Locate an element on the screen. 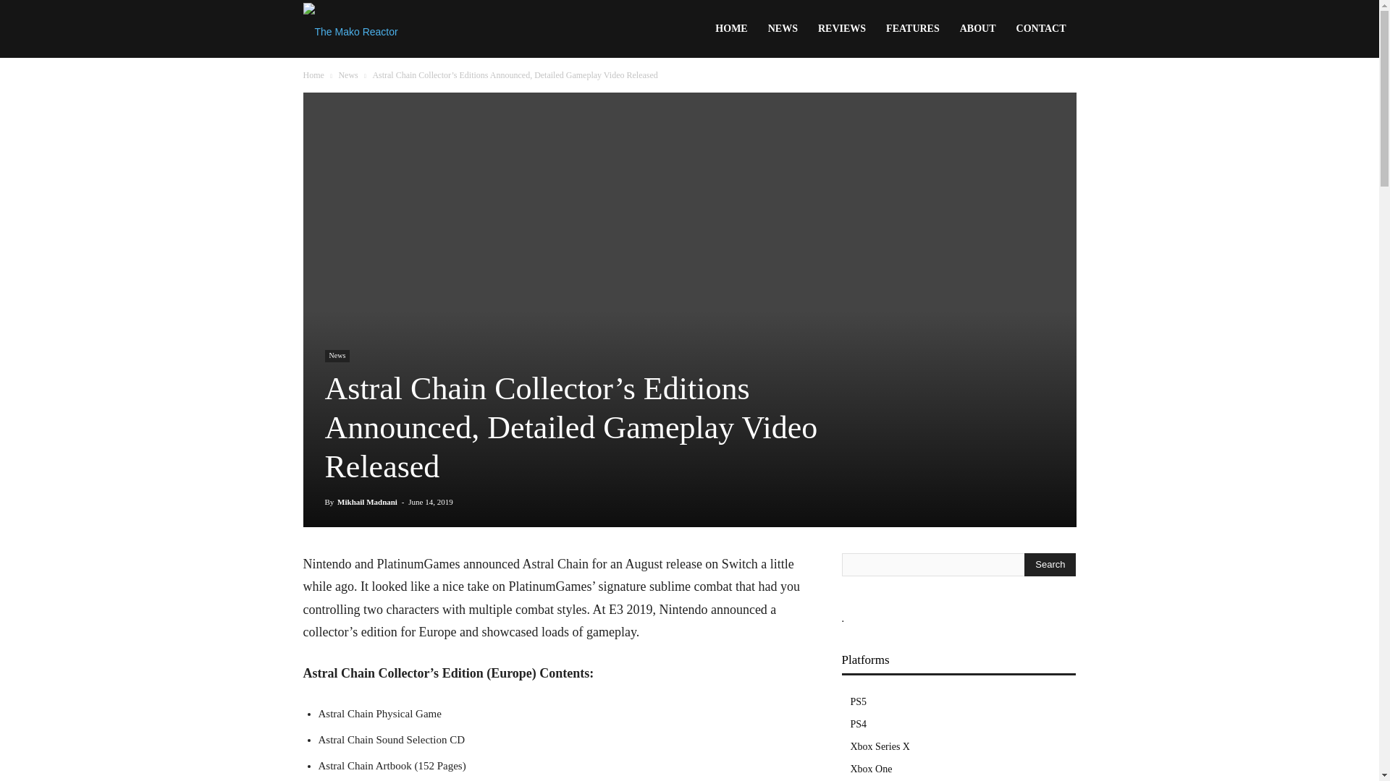  HOME is located at coordinates (731, 29).